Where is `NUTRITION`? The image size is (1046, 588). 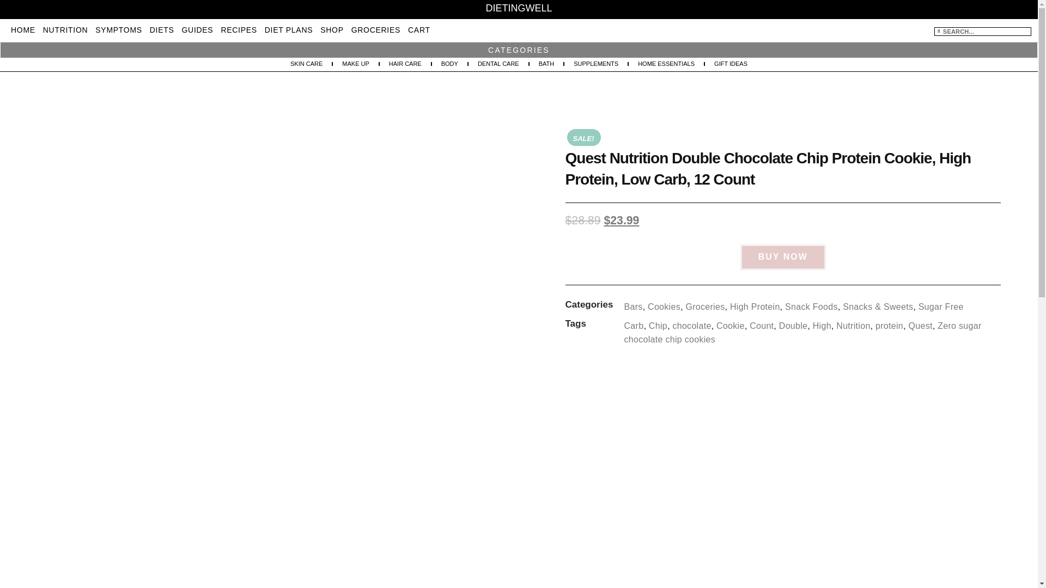
NUTRITION is located at coordinates (65, 29).